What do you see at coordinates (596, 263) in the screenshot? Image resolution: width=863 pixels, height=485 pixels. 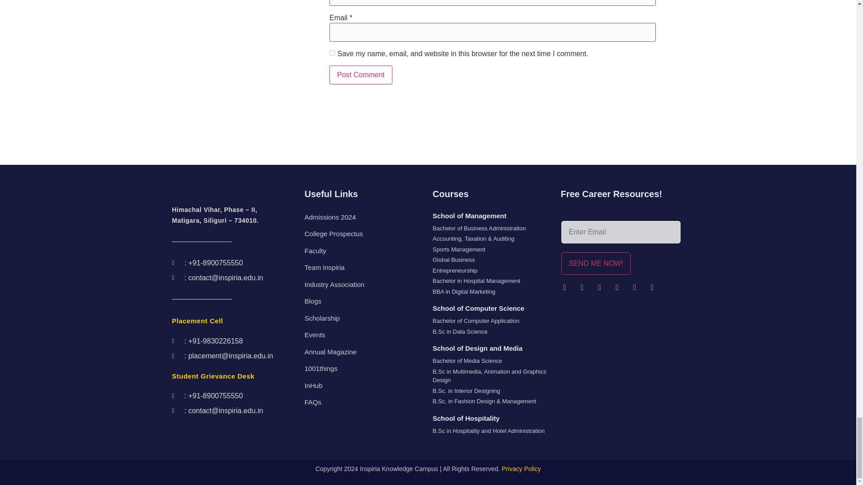 I see `SEND ME NOW!` at bounding box center [596, 263].